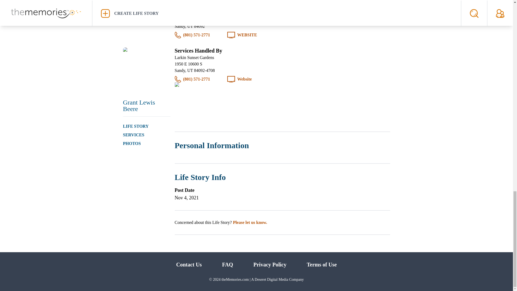  What do you see at coordinates (322, 264) in the screenshot?
I see `Terms of Use` at bounding box center [322, 264].